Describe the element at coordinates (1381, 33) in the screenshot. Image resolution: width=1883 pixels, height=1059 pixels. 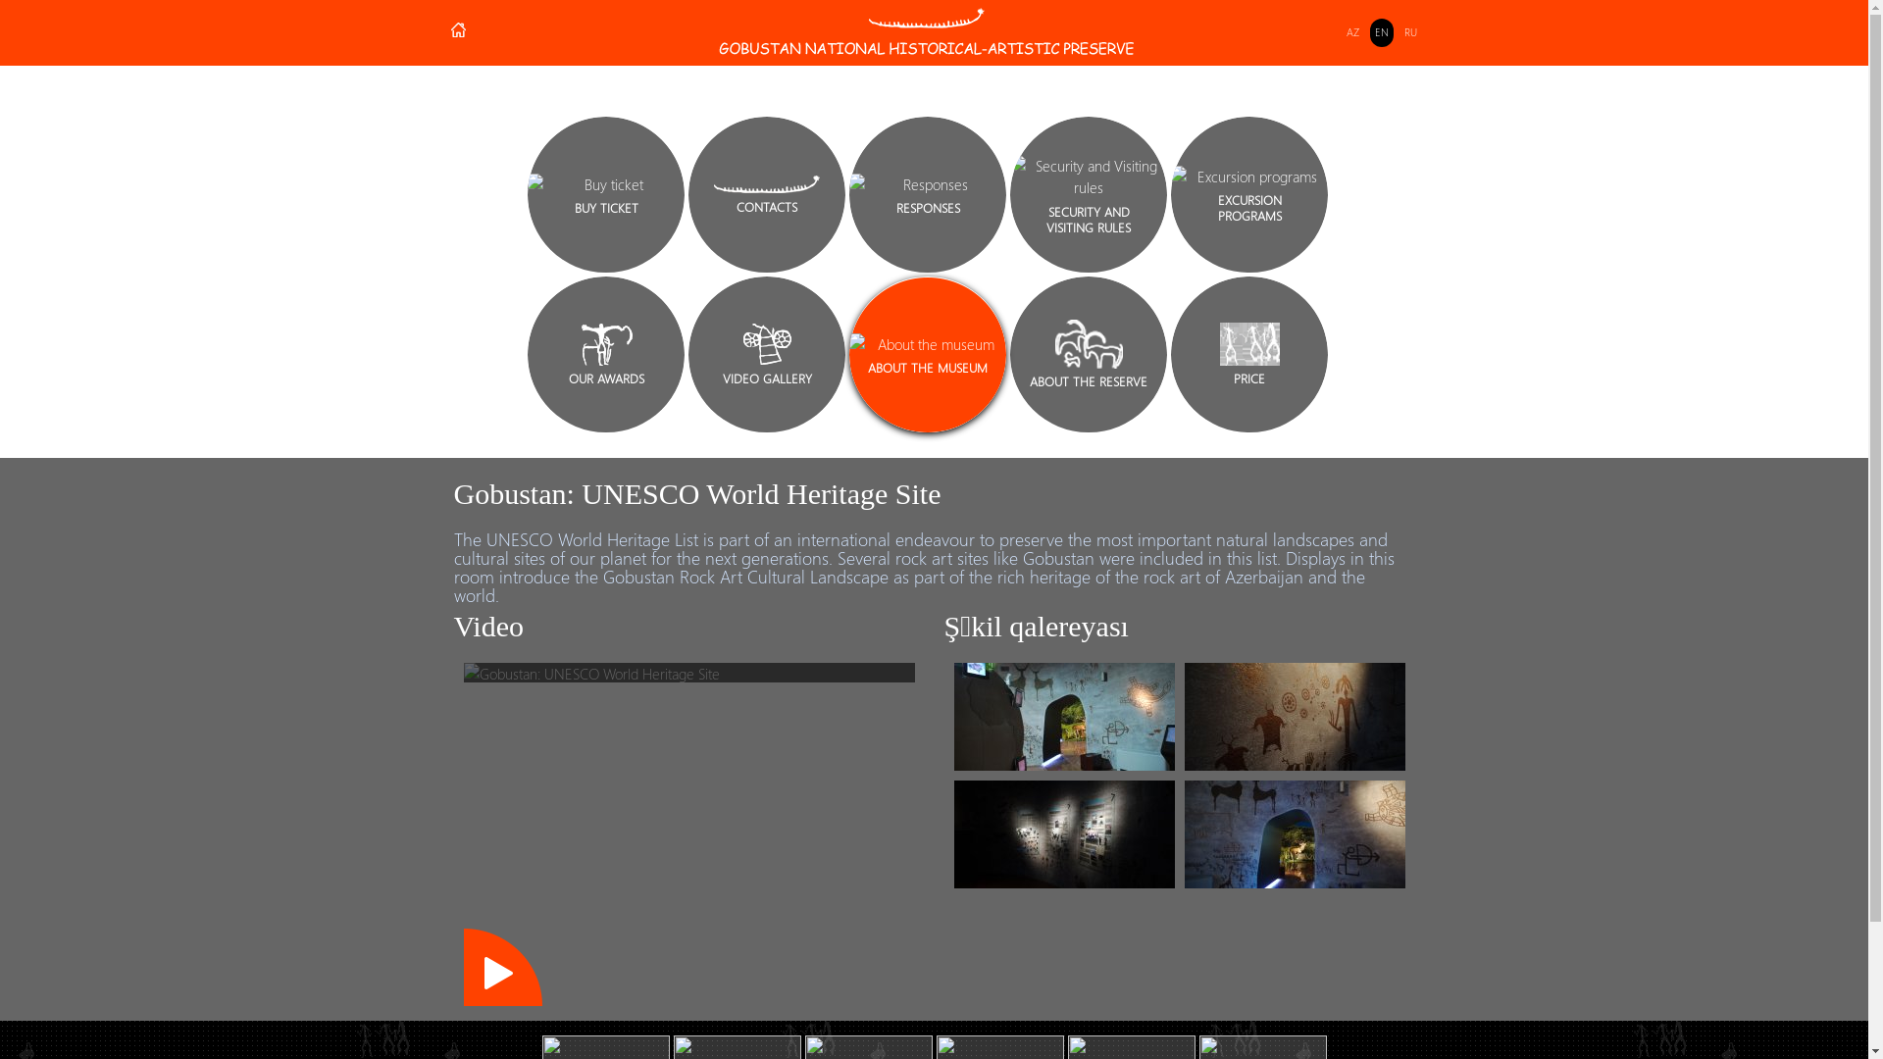
I see `EN` at that location.